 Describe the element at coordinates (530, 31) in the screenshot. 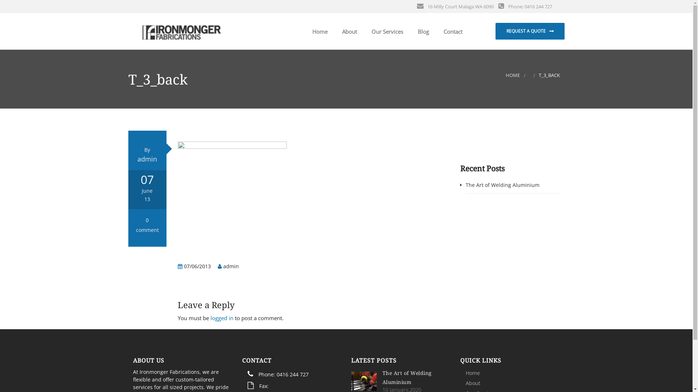

I see `REQUEST A QUOTE` at that location.